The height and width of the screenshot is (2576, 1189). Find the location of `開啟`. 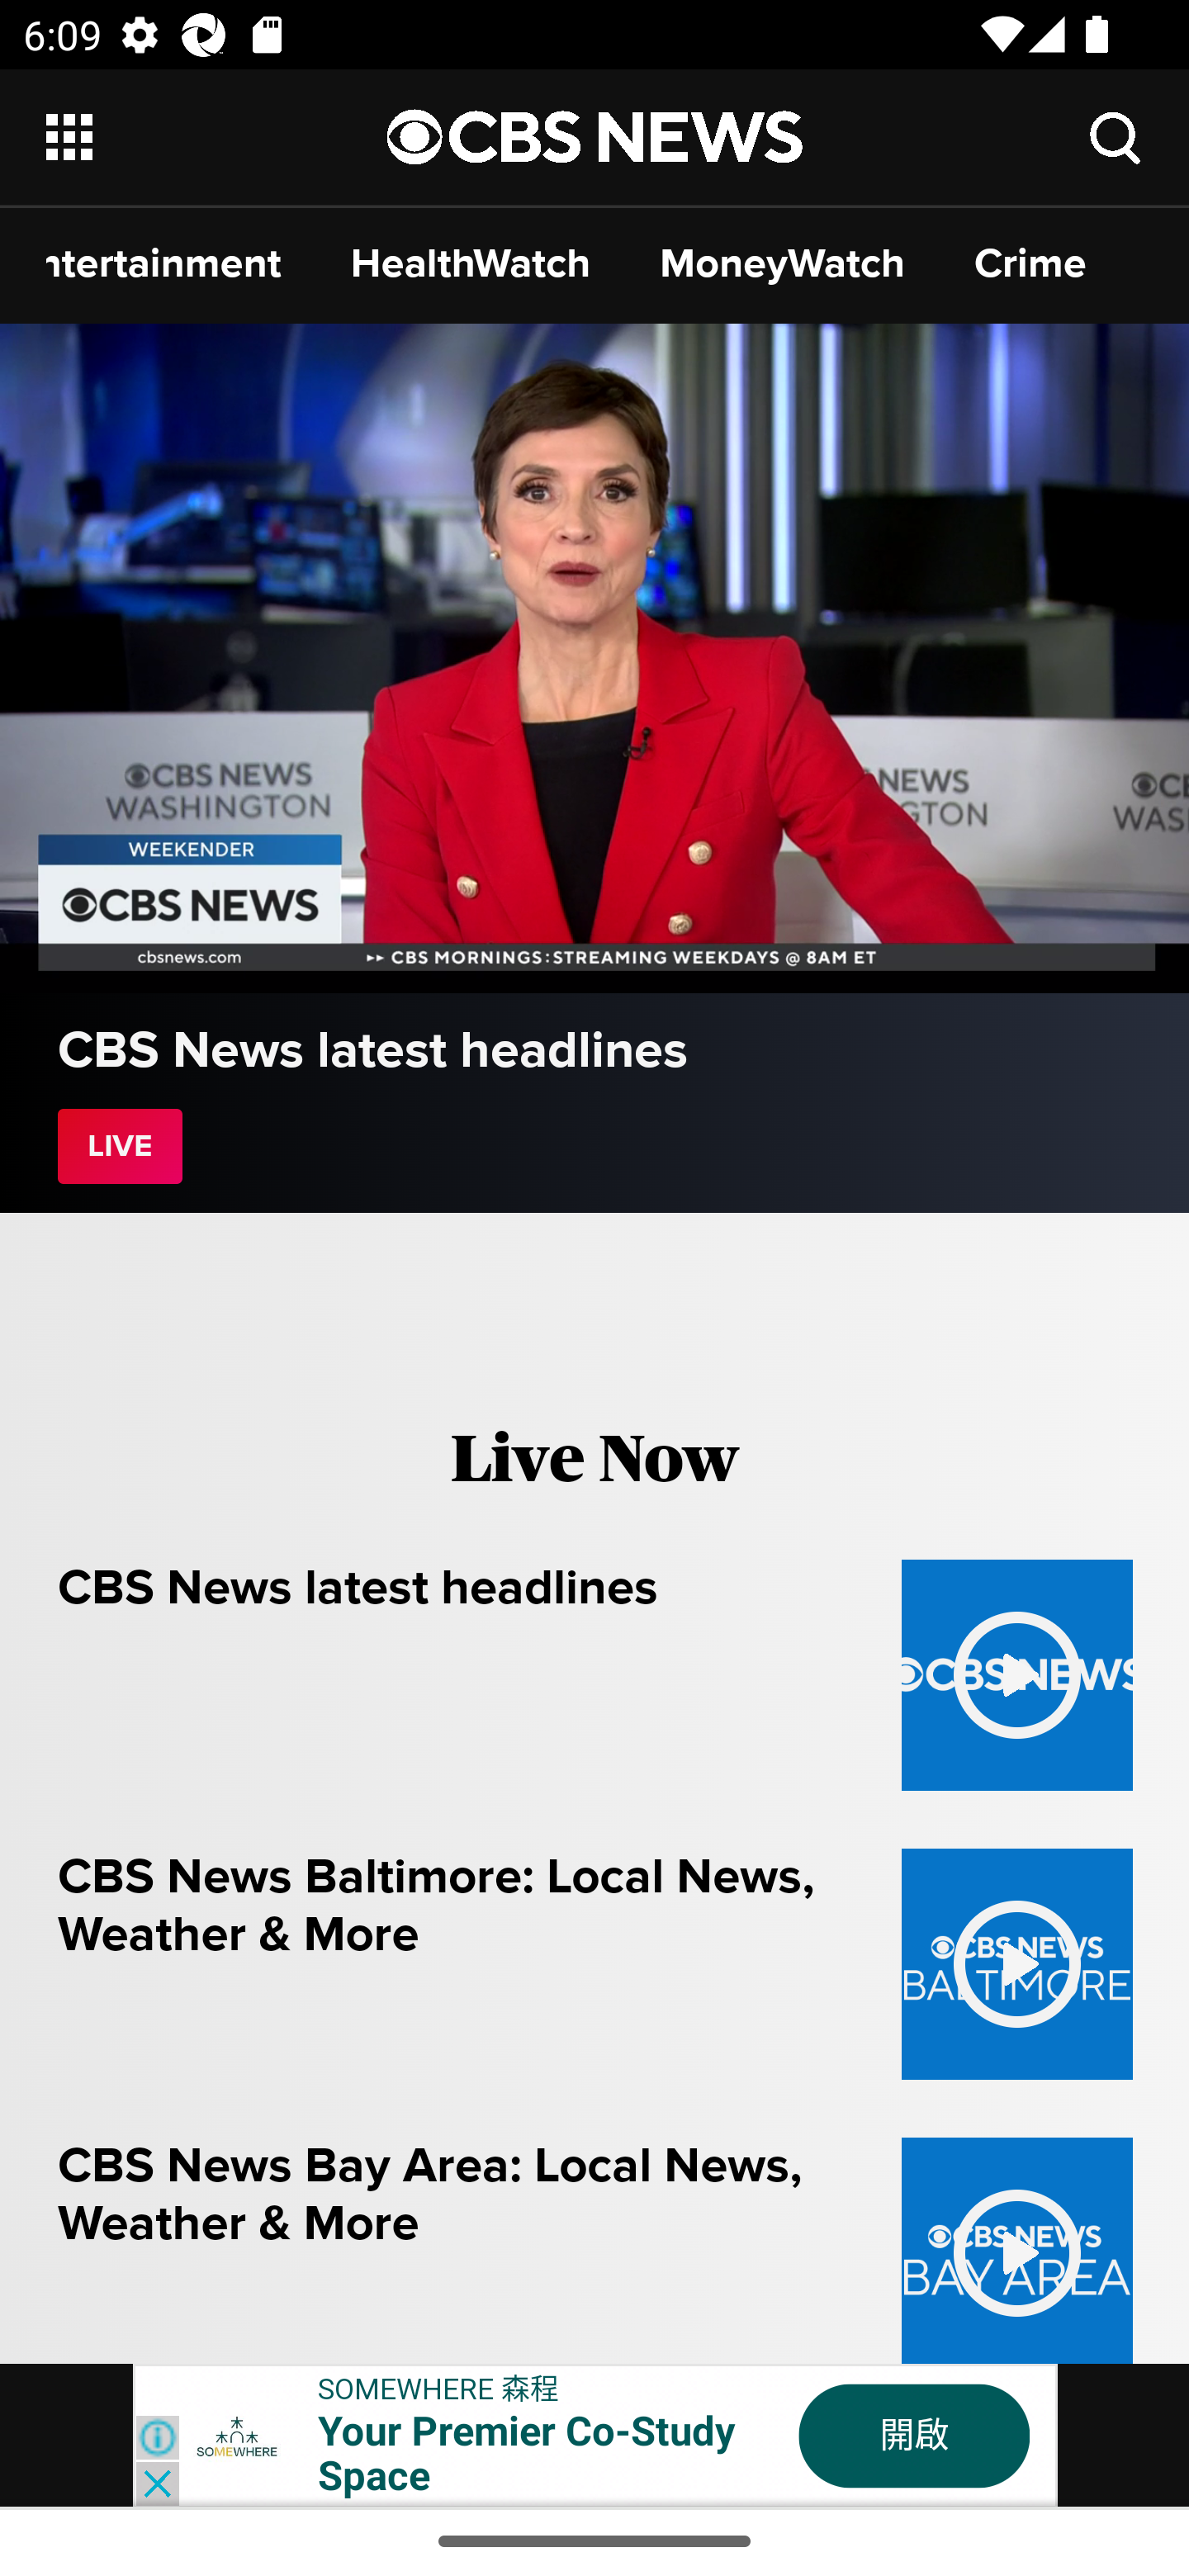

開啟 is located at coordinates (914, 2436).